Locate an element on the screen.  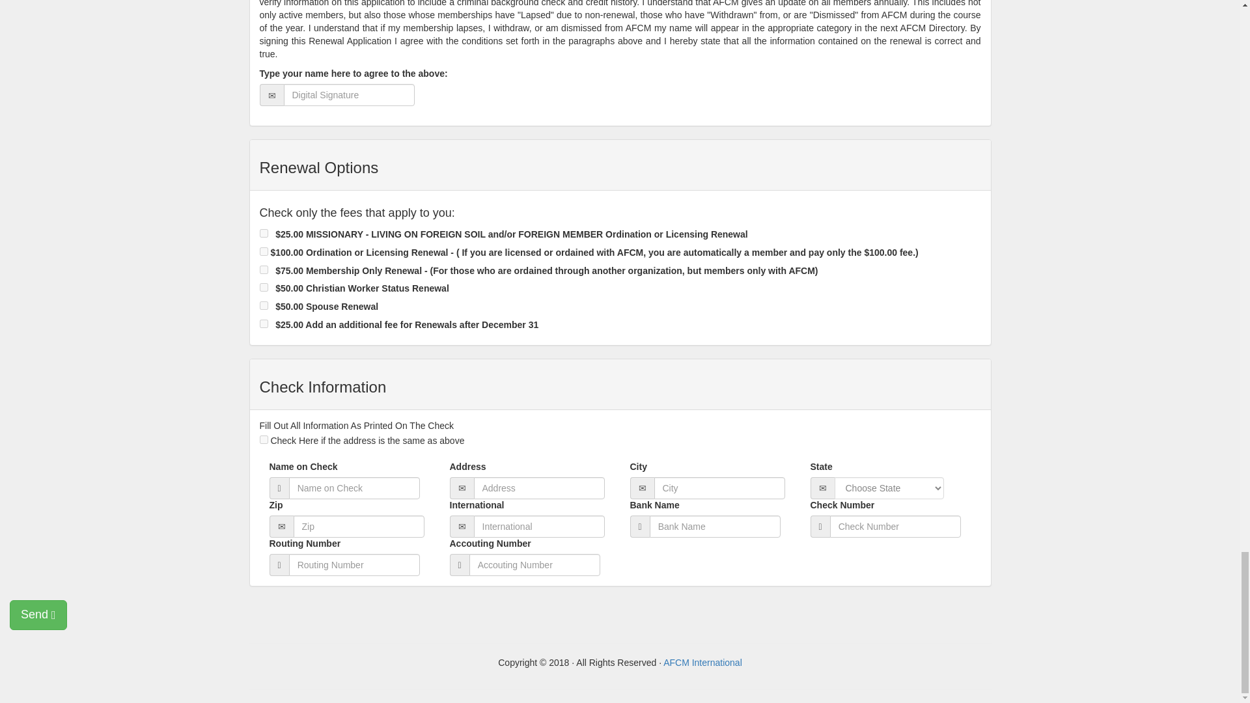
AFCM International is located at coordinates (703, 663).